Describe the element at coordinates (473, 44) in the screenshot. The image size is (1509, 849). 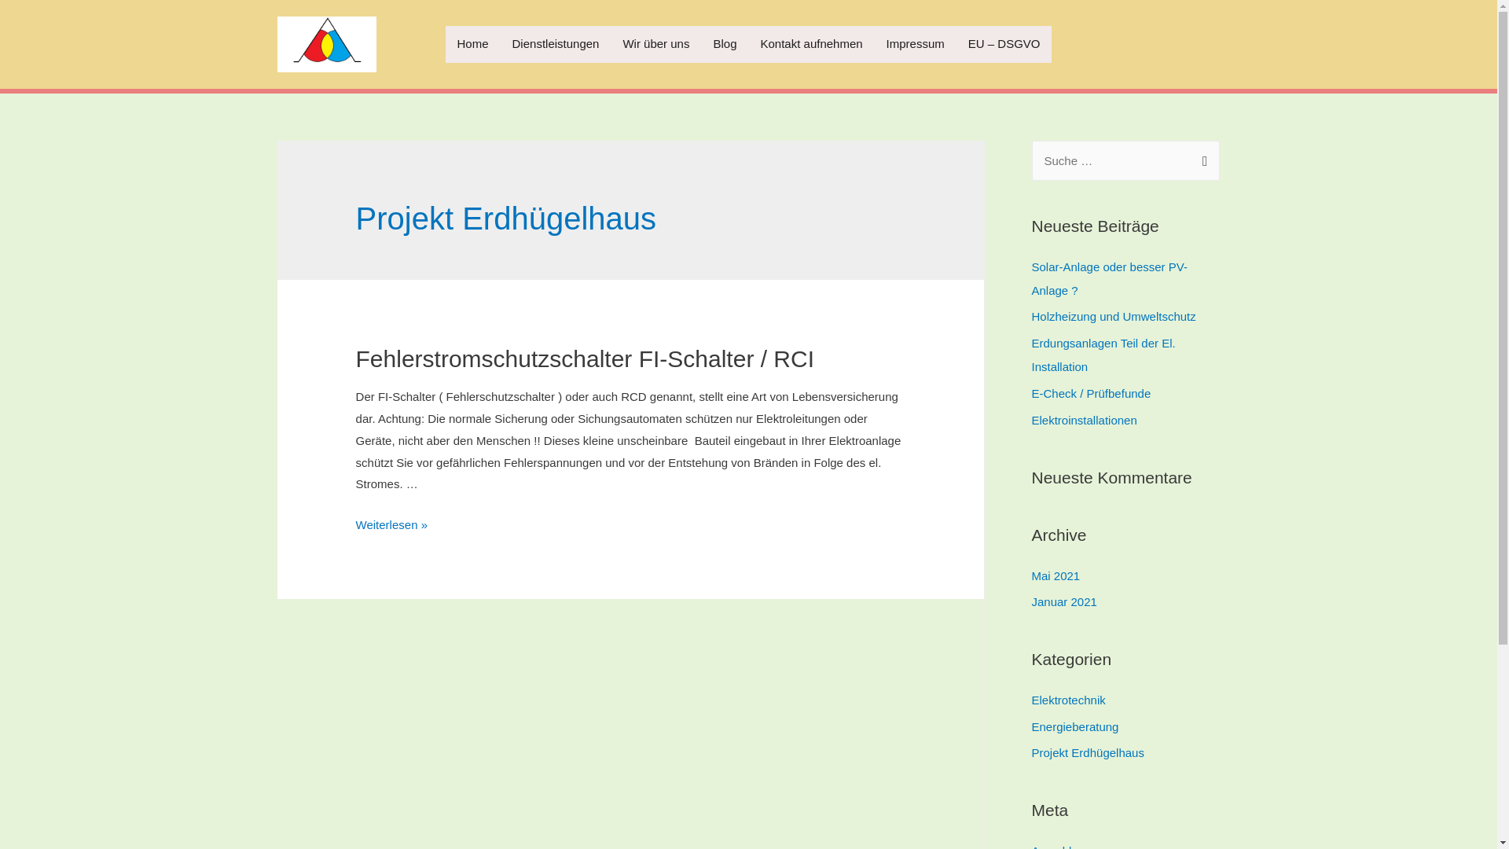
I see `Home` at that location.